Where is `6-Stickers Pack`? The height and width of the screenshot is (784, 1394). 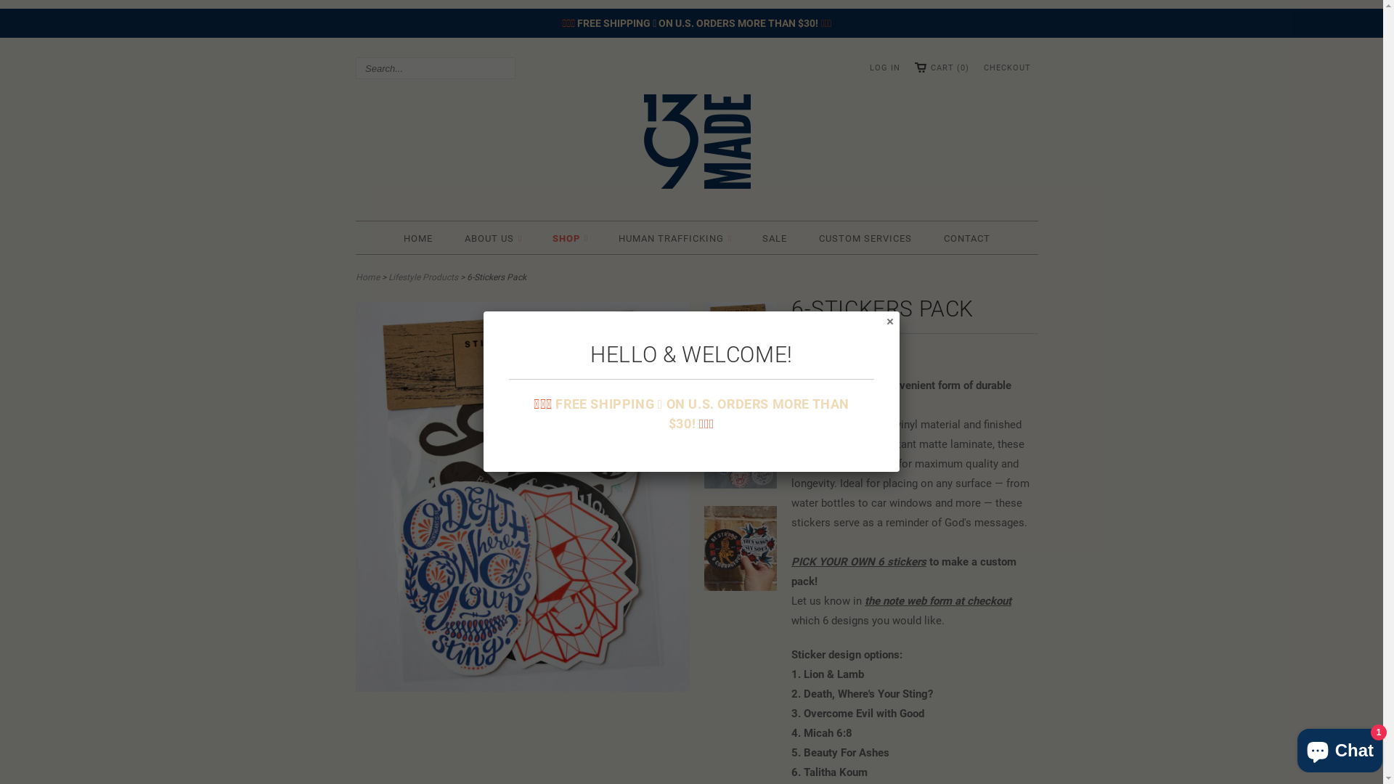 6-Stickers Pack is located at coordinates (741, 348).